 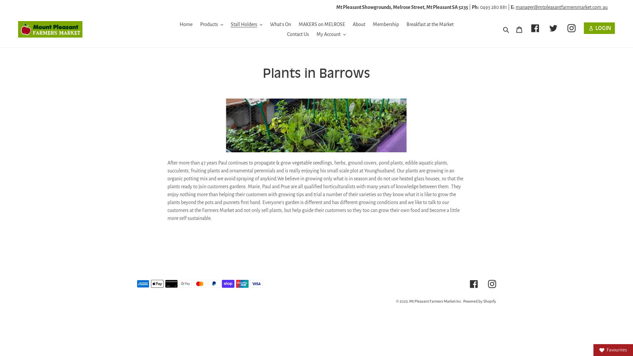 I want to click on Mt Pleasant Farmers Market Inc., so click(x=436, y=301).